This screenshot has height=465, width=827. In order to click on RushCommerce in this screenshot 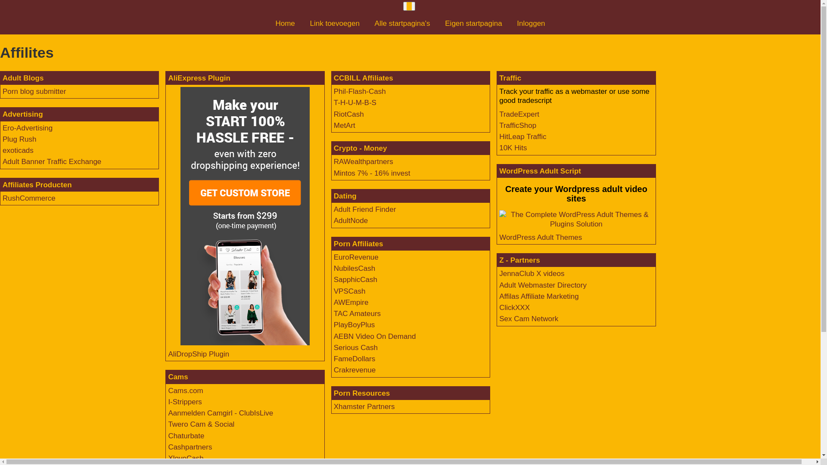, I will do `click(29, 198)`.